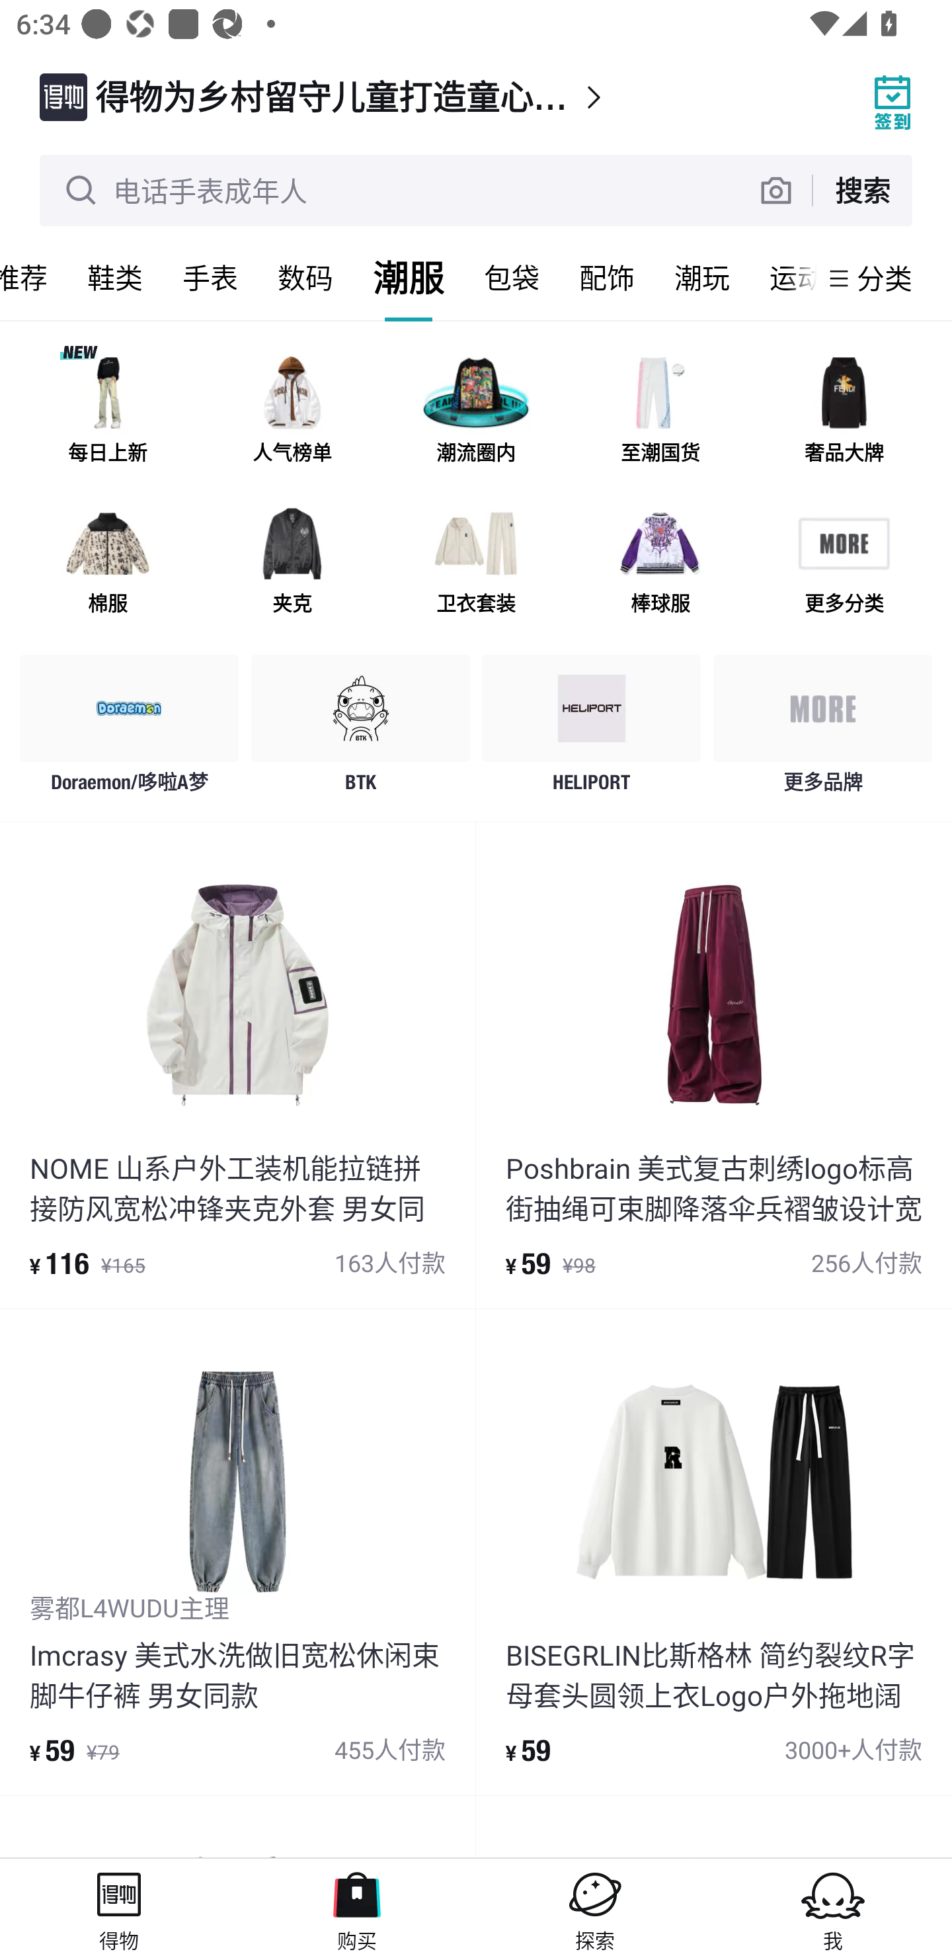  What do you see at coordinates (512, 278) in the screenshot?
I see `包袋` at bounding box center [512, 278].